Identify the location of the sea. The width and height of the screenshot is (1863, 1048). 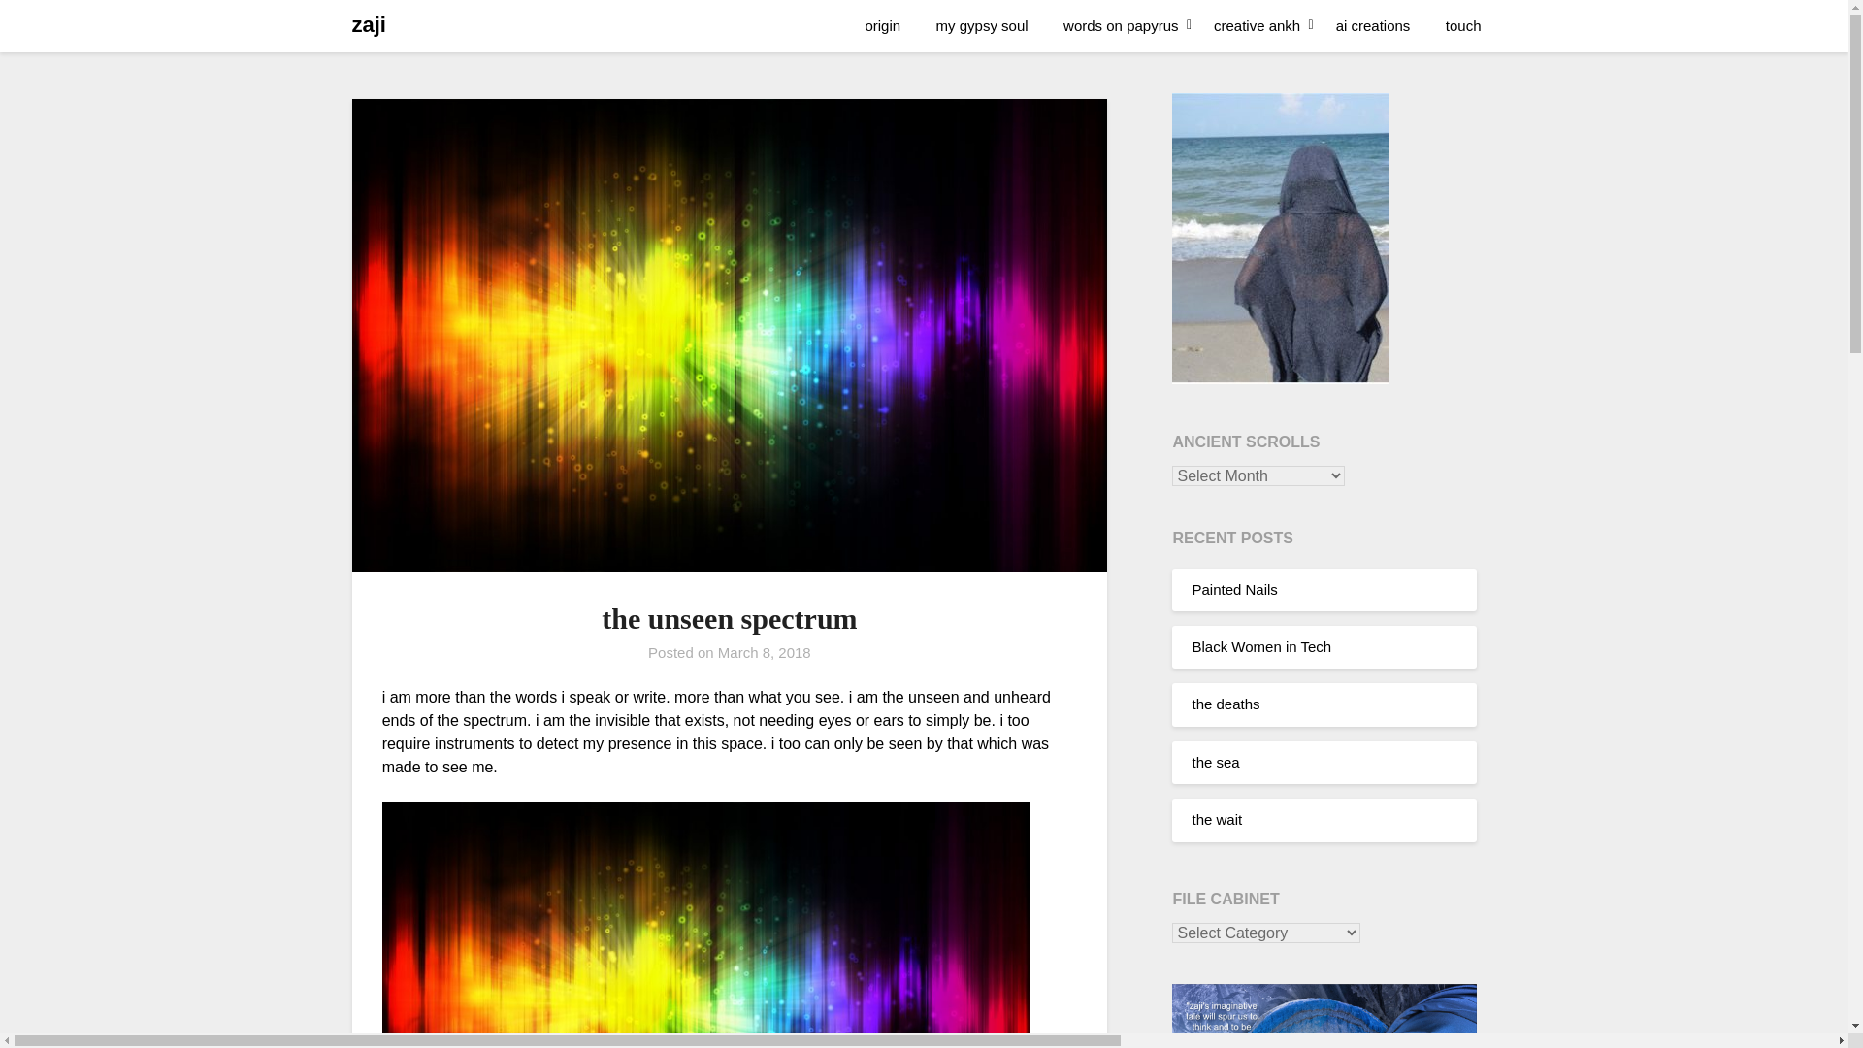
(1215, 761).